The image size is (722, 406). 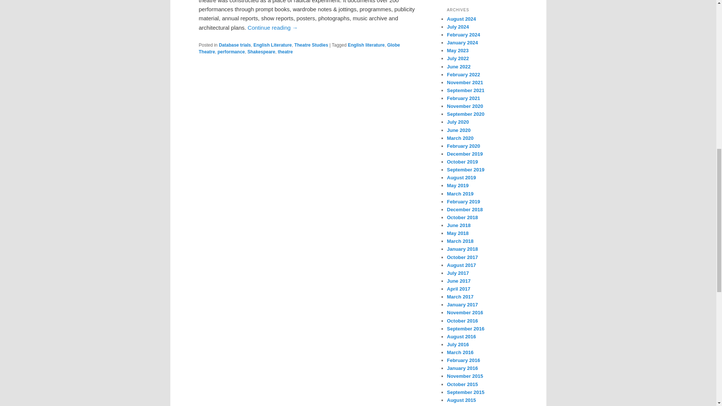 What do you see at coordinates (465, 106) in the screenshot?
I see `November 2020` at bounding box center [465, 106].